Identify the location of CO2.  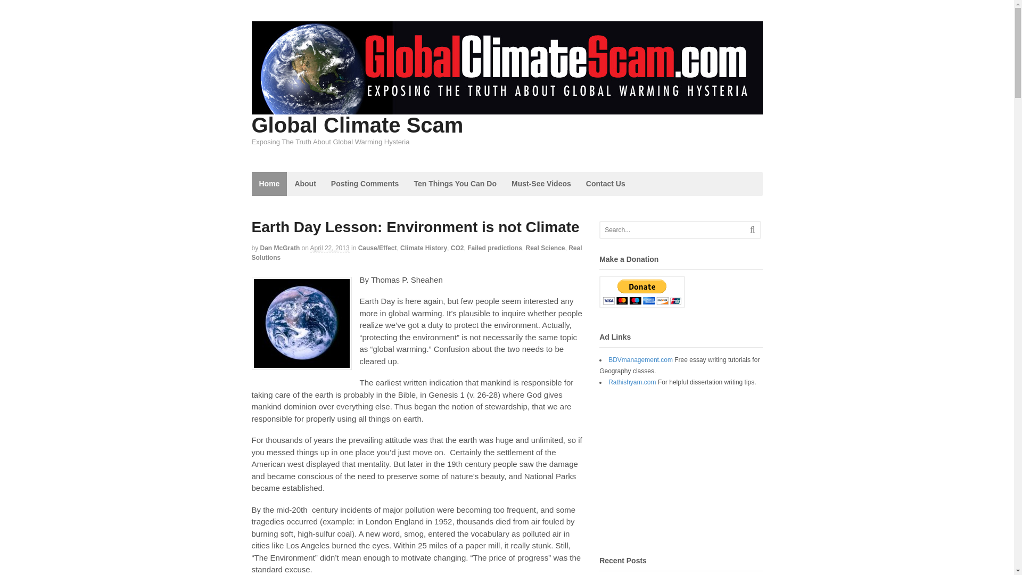
(457, 248).